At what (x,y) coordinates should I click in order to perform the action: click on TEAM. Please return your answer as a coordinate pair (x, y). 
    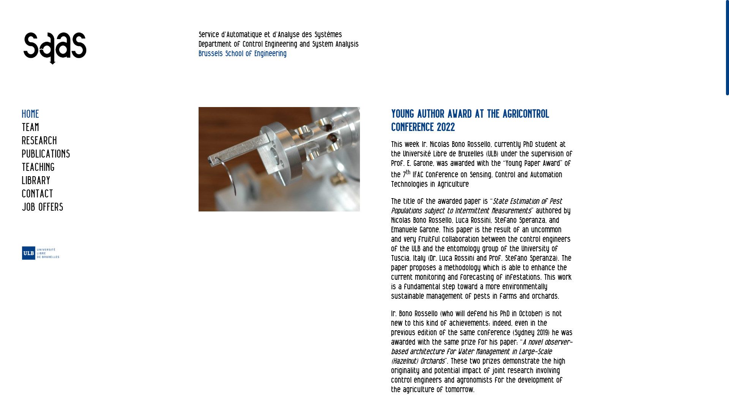
    Looking at the image, I should click on (30, 127).